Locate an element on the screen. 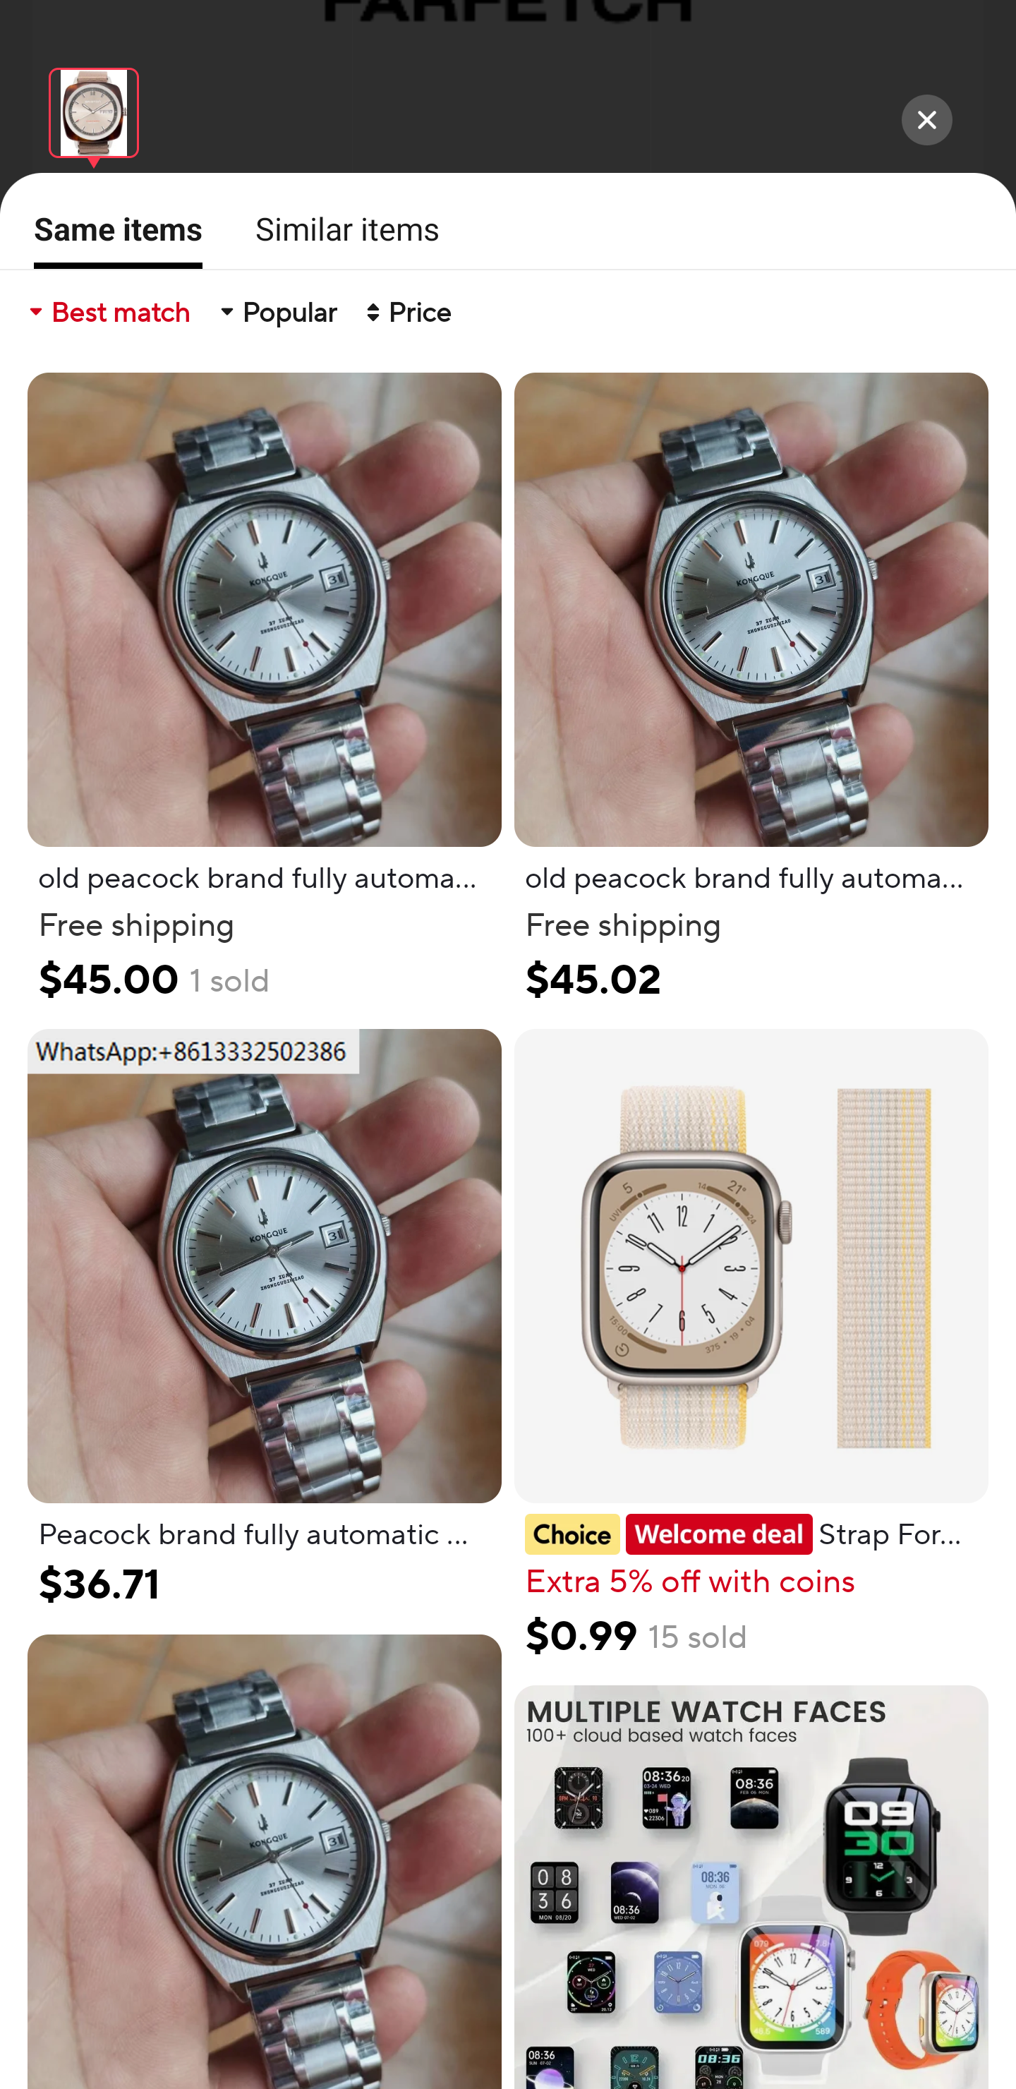  Popular is located at coordinates (277, 312).